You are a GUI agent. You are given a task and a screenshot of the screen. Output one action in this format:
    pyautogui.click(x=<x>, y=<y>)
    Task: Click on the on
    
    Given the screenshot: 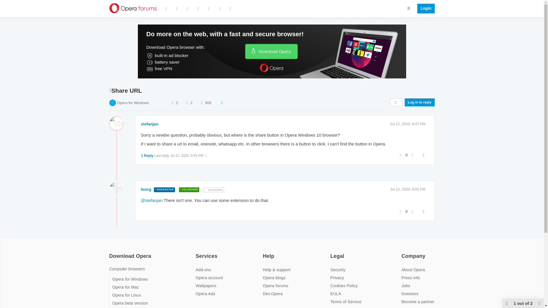 What is the action you would take?
    pyautogui.click(x=403, y=252)
    